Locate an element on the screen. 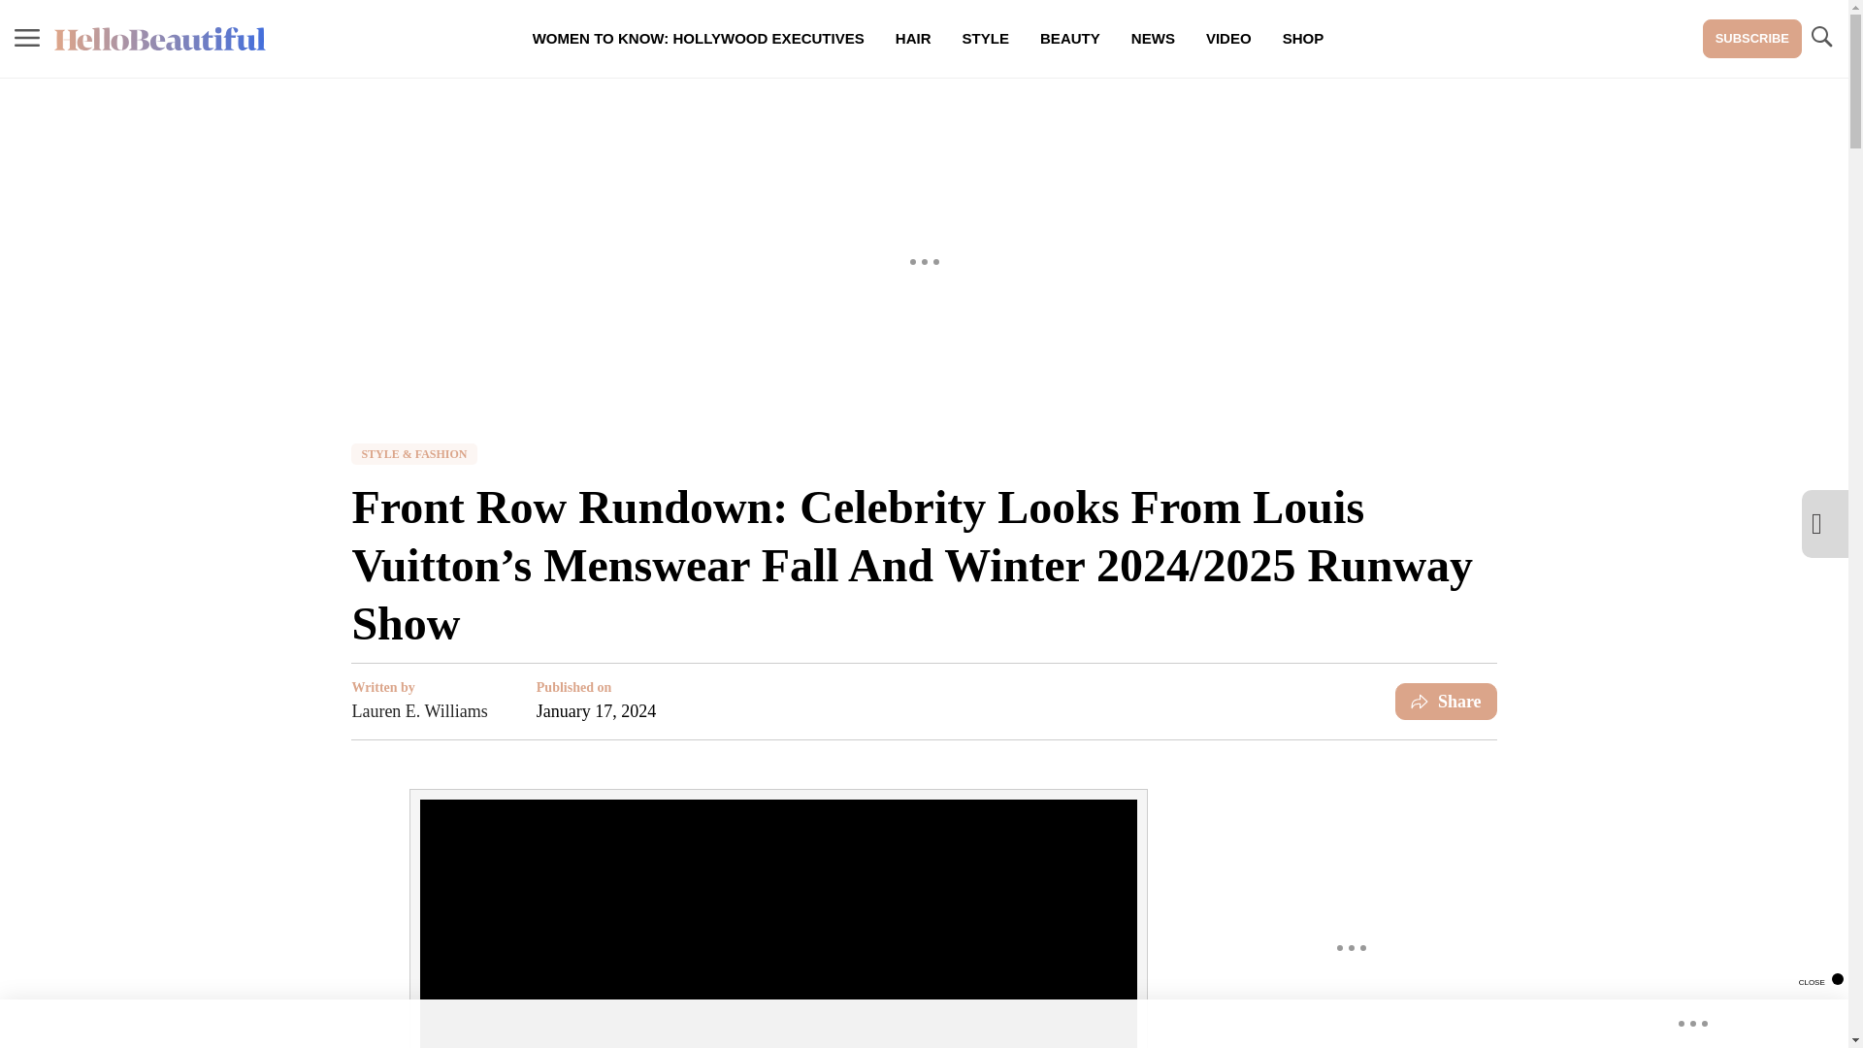 The width and height of the screenshot is (1863, 1048). MENU is located at coordinates (27, 39).